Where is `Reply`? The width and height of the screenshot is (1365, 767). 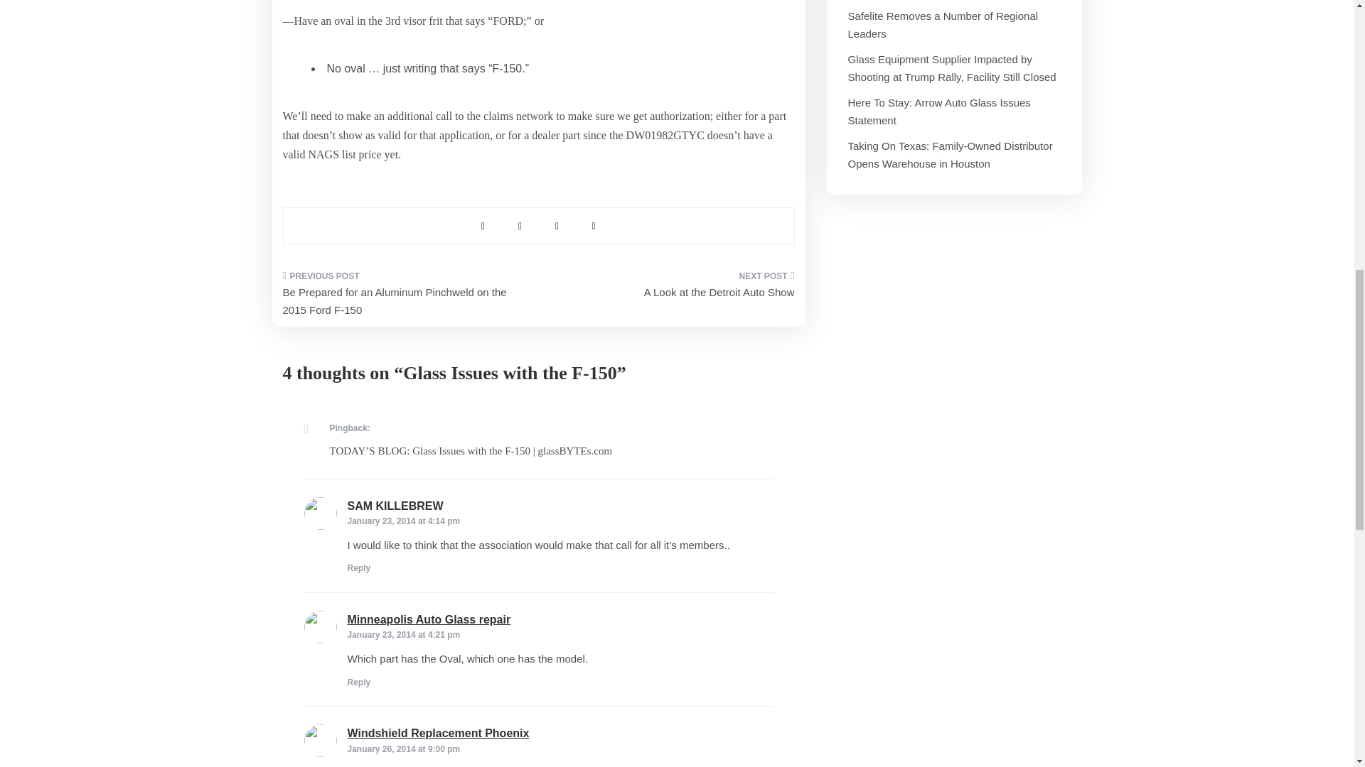
Reply is located at coordinates (358, 682).